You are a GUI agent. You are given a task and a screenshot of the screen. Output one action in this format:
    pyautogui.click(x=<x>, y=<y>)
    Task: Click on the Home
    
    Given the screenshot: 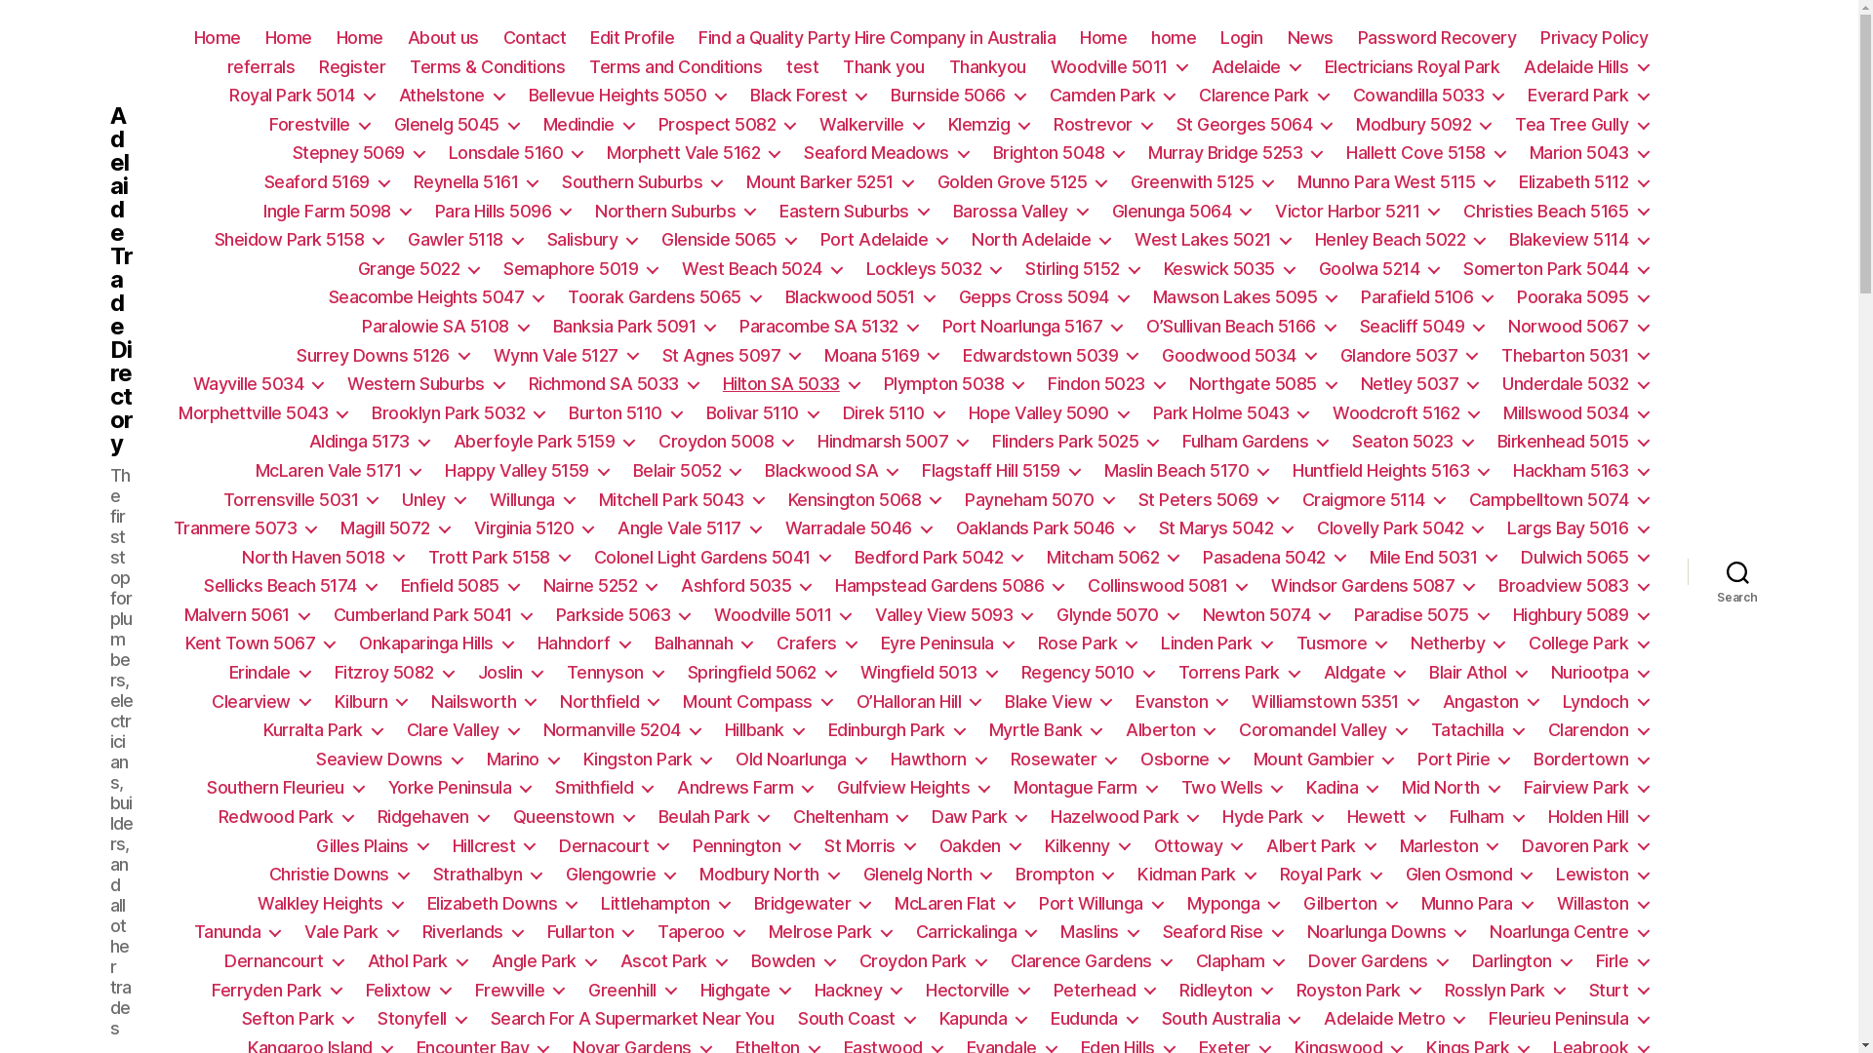 What is the action you would take?
    pyautogui.click(x=217, y=38)
    